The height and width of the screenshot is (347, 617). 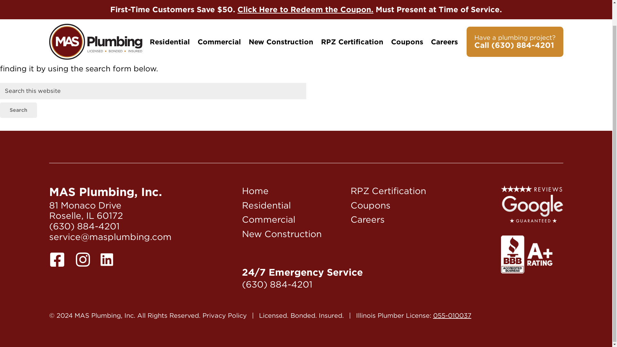 What do you see at coordinates (266, 205) in the screenshot?
I see `Residential` at bounding box center [266, 205].